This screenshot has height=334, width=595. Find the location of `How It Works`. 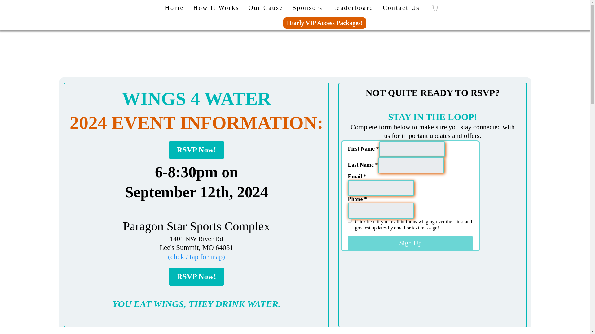

How It Works is located at coordinates (216, 8).